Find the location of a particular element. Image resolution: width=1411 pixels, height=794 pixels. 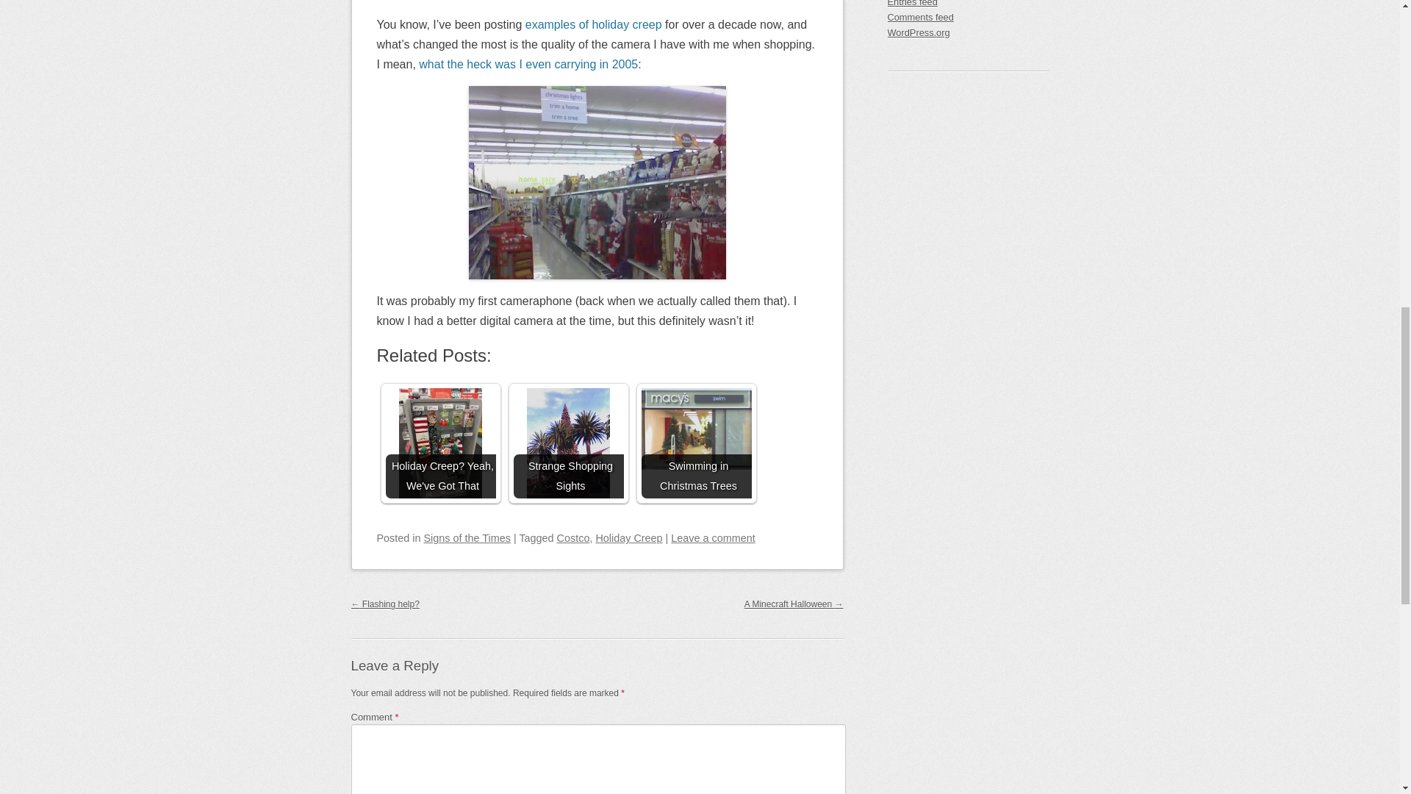

Leave a comment is located at coordinates (713, 537).